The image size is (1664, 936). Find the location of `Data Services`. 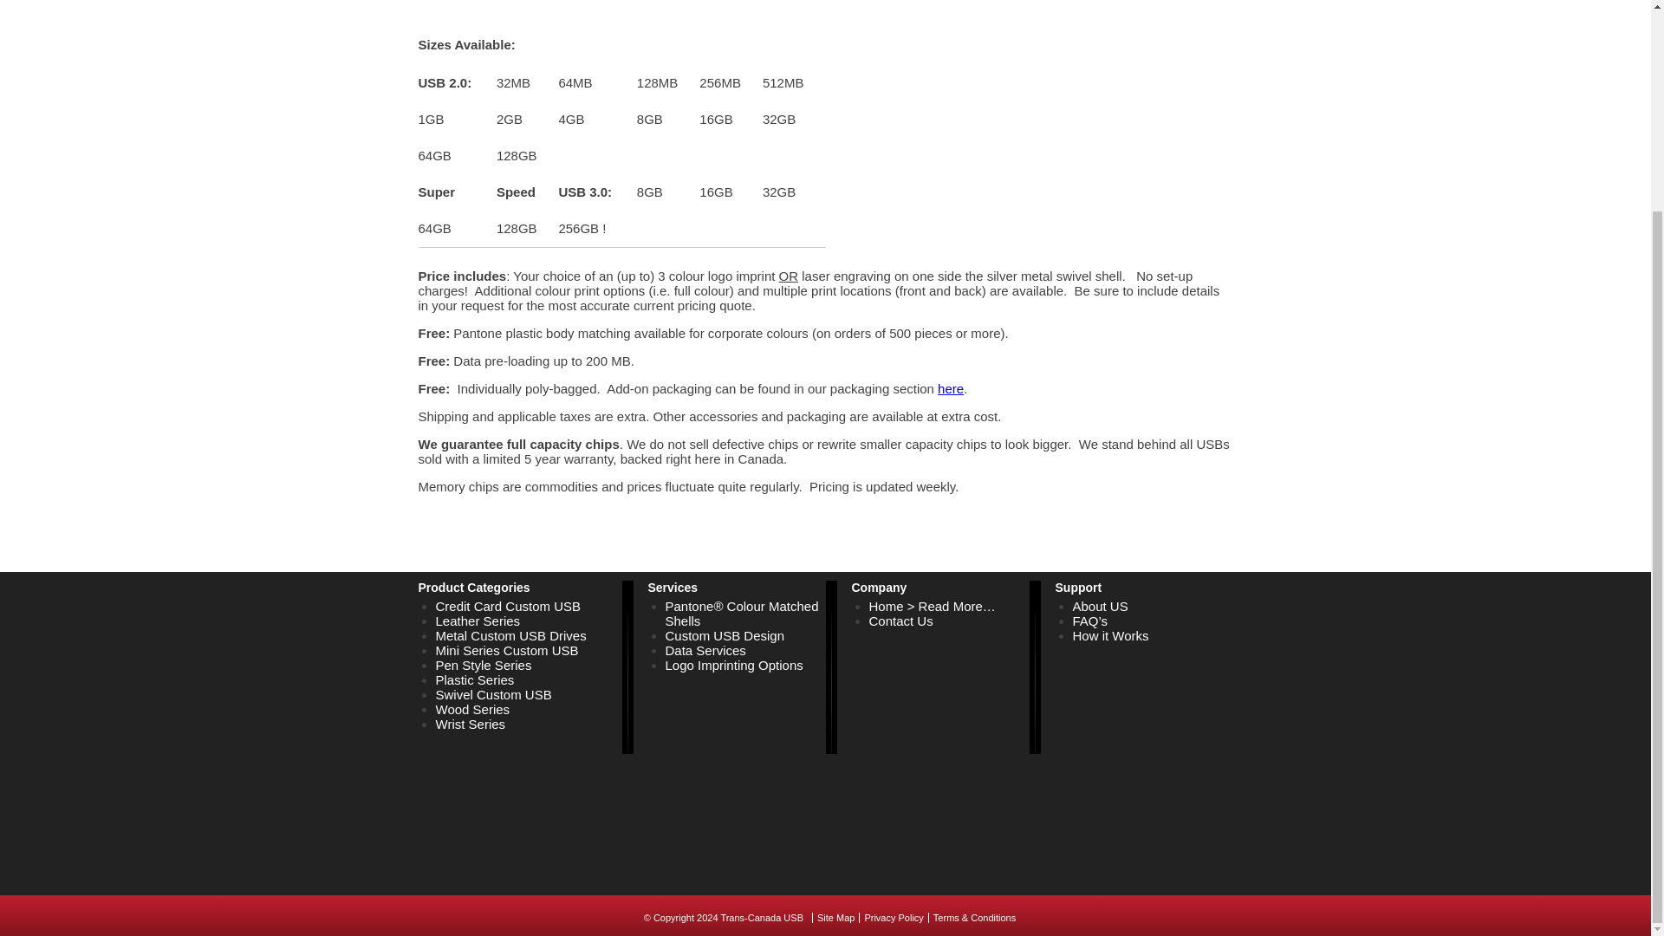

Data Services is located at coordinates (705, 650).